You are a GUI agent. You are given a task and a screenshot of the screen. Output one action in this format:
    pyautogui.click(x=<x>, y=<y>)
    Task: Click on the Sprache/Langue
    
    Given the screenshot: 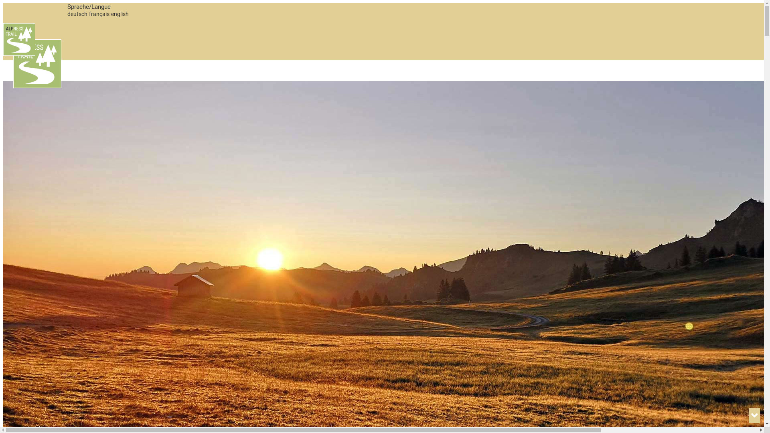 What is the action you would take?
    pyautogui.click(x=89, y=7)
    